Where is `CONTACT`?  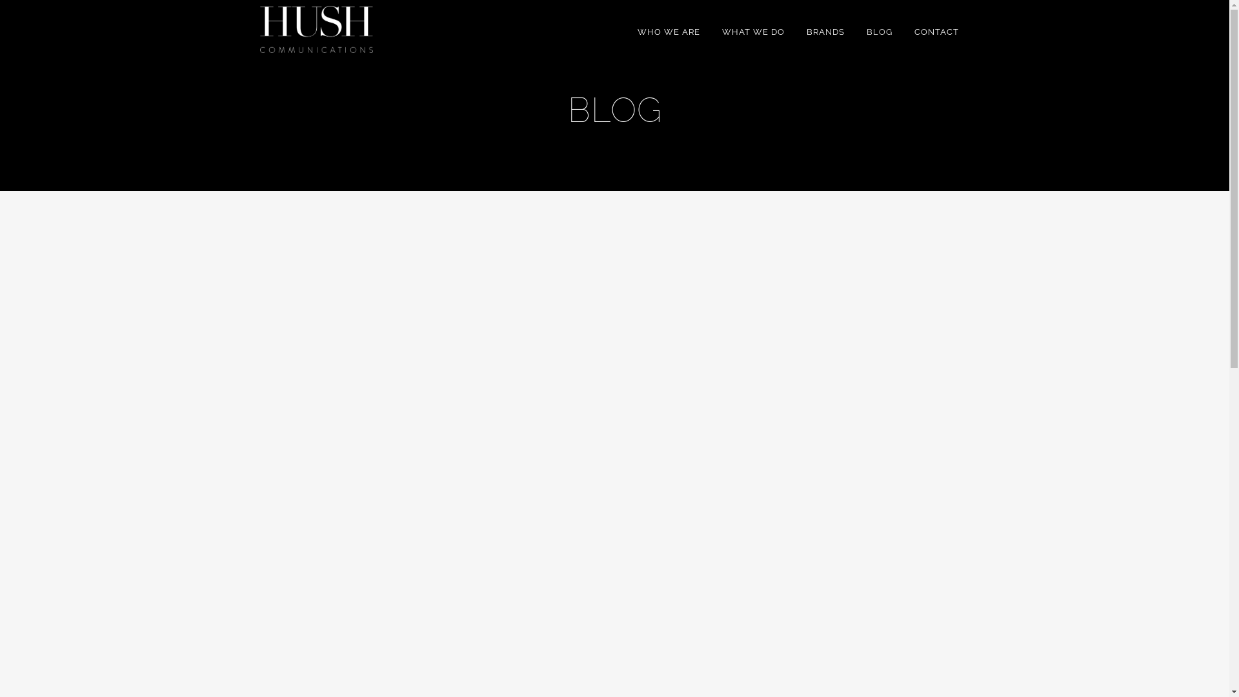 CONTACT is located at coordinates (937, 32).